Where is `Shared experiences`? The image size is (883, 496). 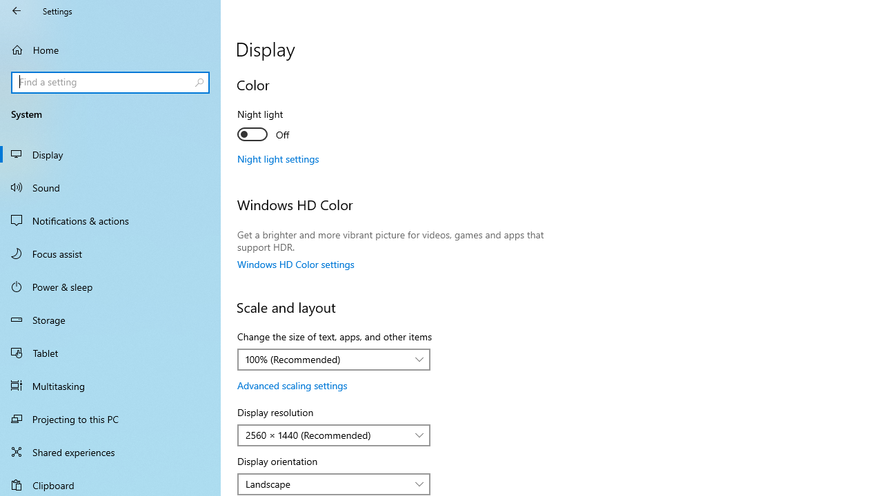
Shared experiences is located at coordinates (110, 452).